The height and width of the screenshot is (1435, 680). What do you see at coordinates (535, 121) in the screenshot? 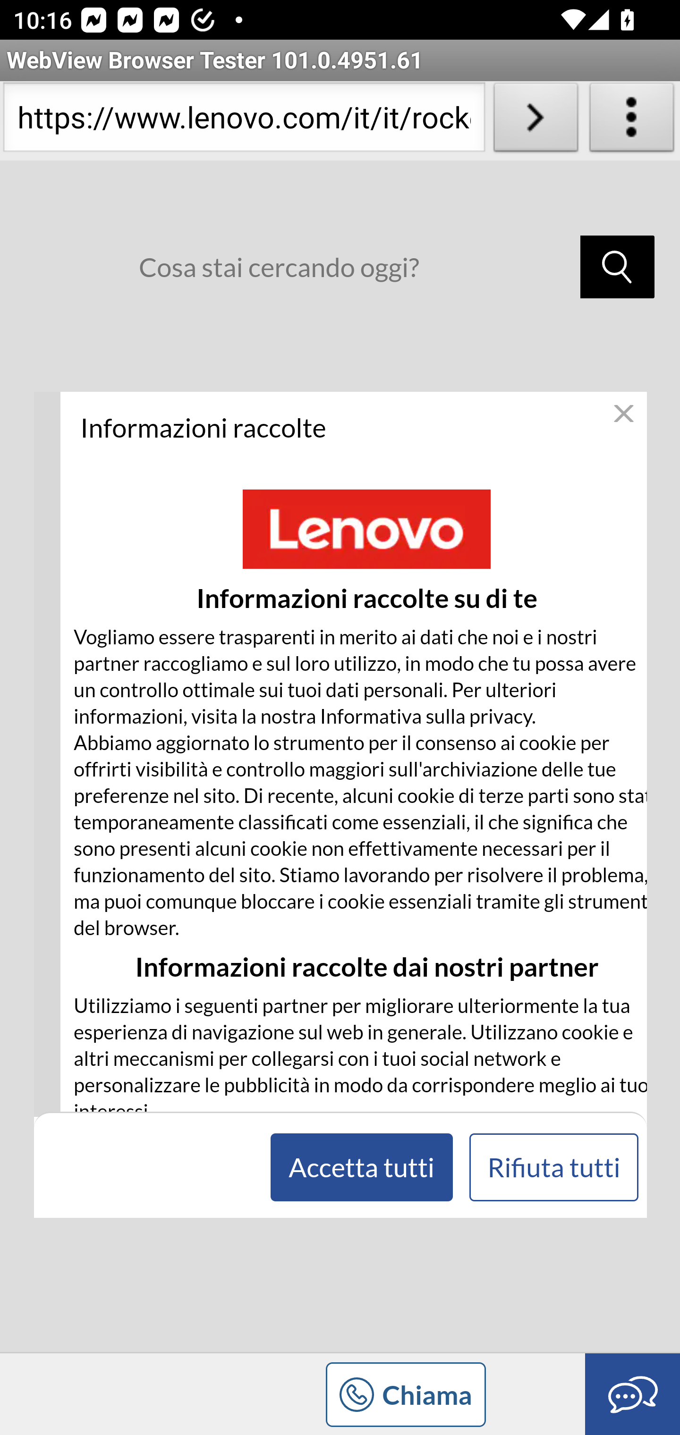
I see `Load URL` at bounding box center [535, 121].